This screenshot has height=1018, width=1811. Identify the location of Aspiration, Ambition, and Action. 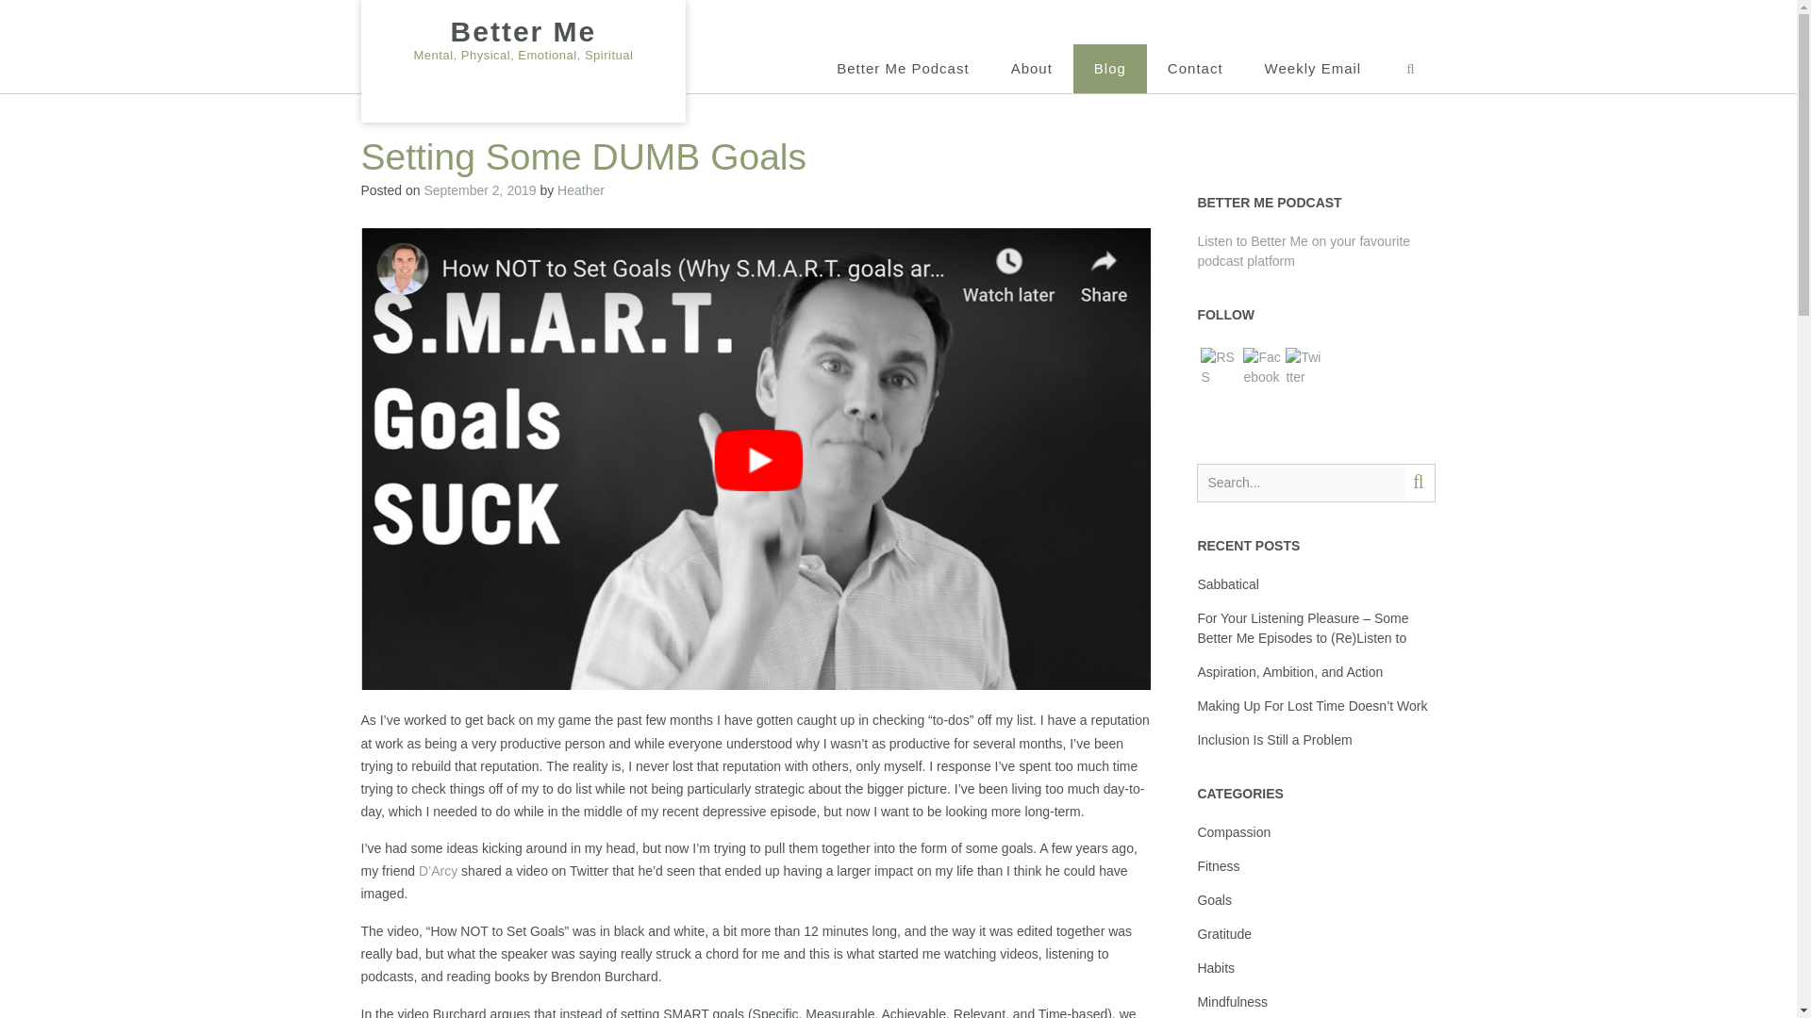
(1290, 672).